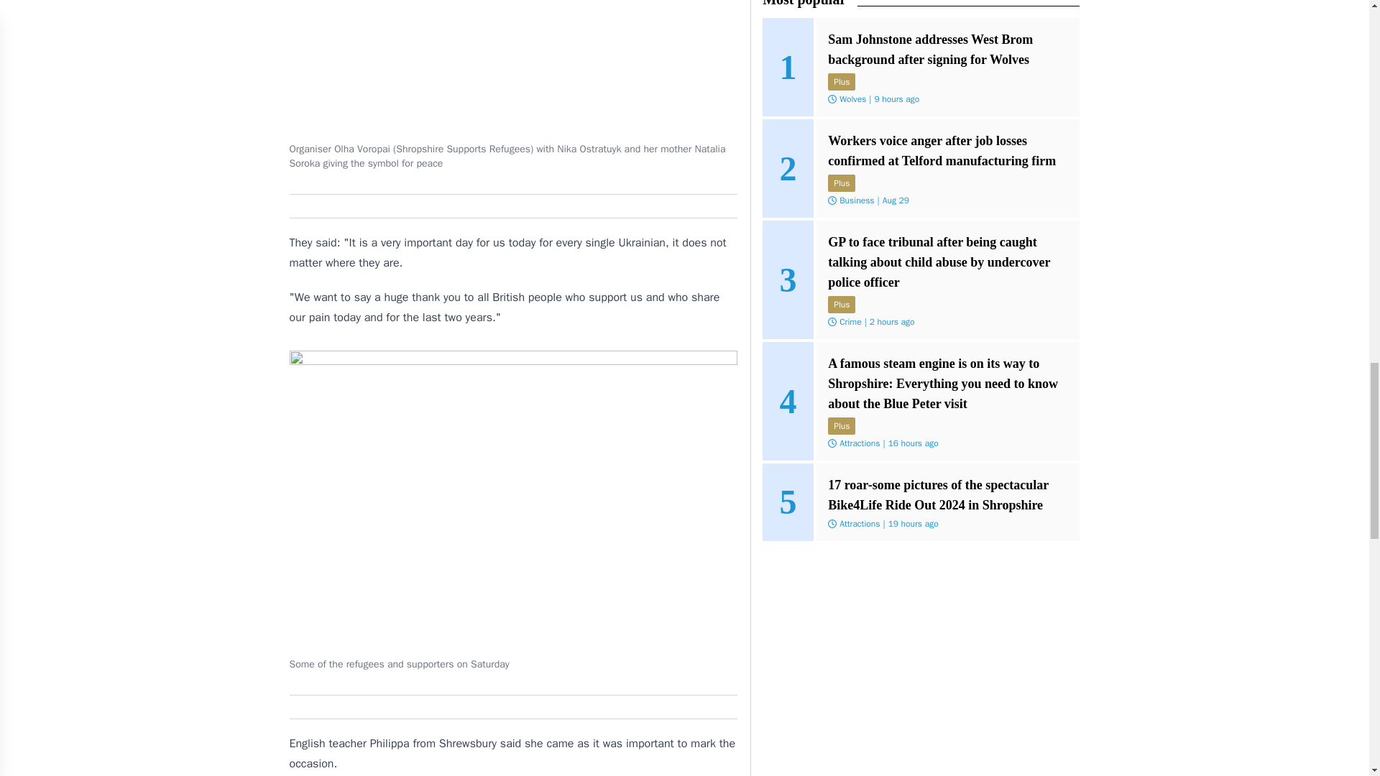 Image resolution: width=1380 pixels, height=776 pixels. Describe the element at coordinates (860, 443) in the screenshot. I see `Attractions` at that location.